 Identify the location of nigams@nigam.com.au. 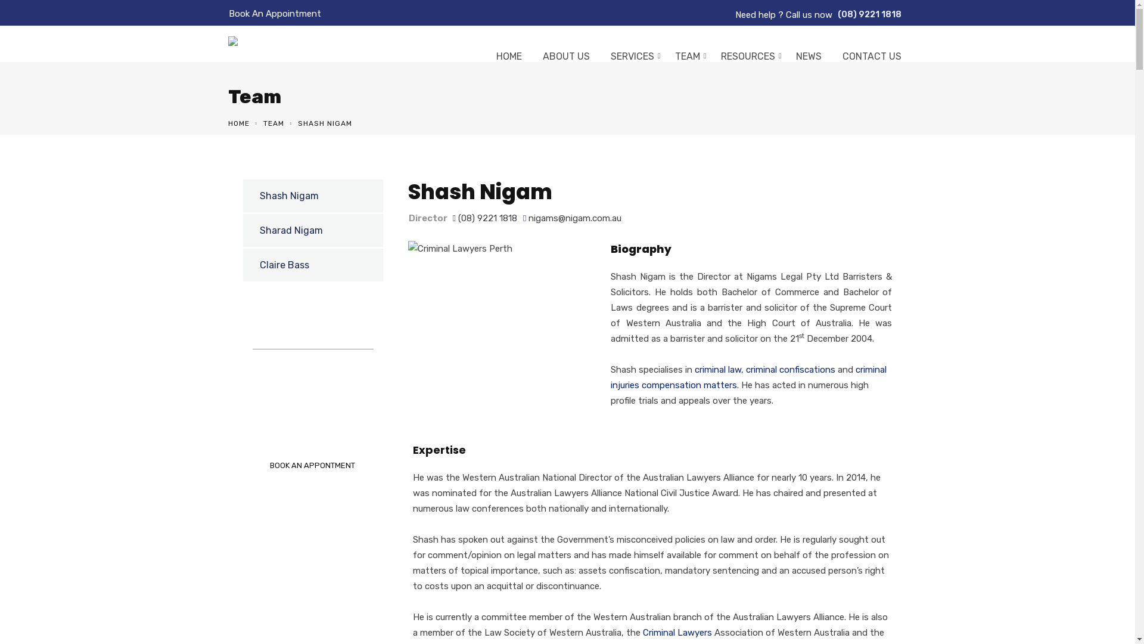
(575, 218).